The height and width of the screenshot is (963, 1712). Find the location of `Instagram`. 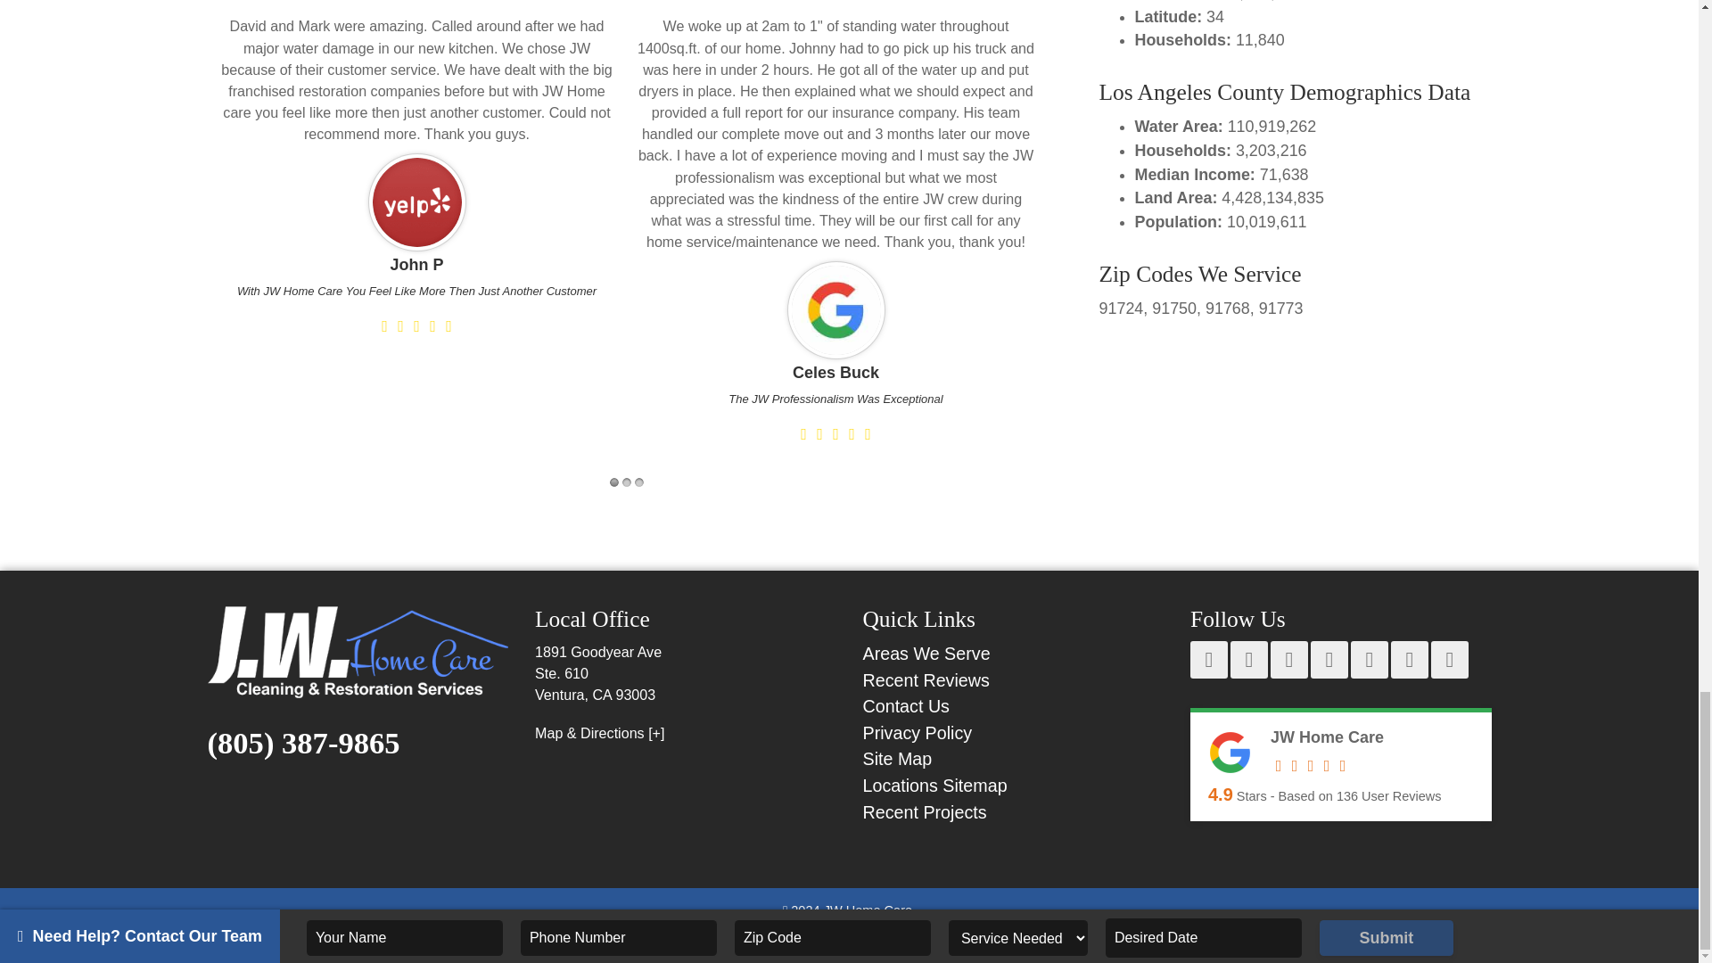

Instagram is located at coordinates (1370, 660).